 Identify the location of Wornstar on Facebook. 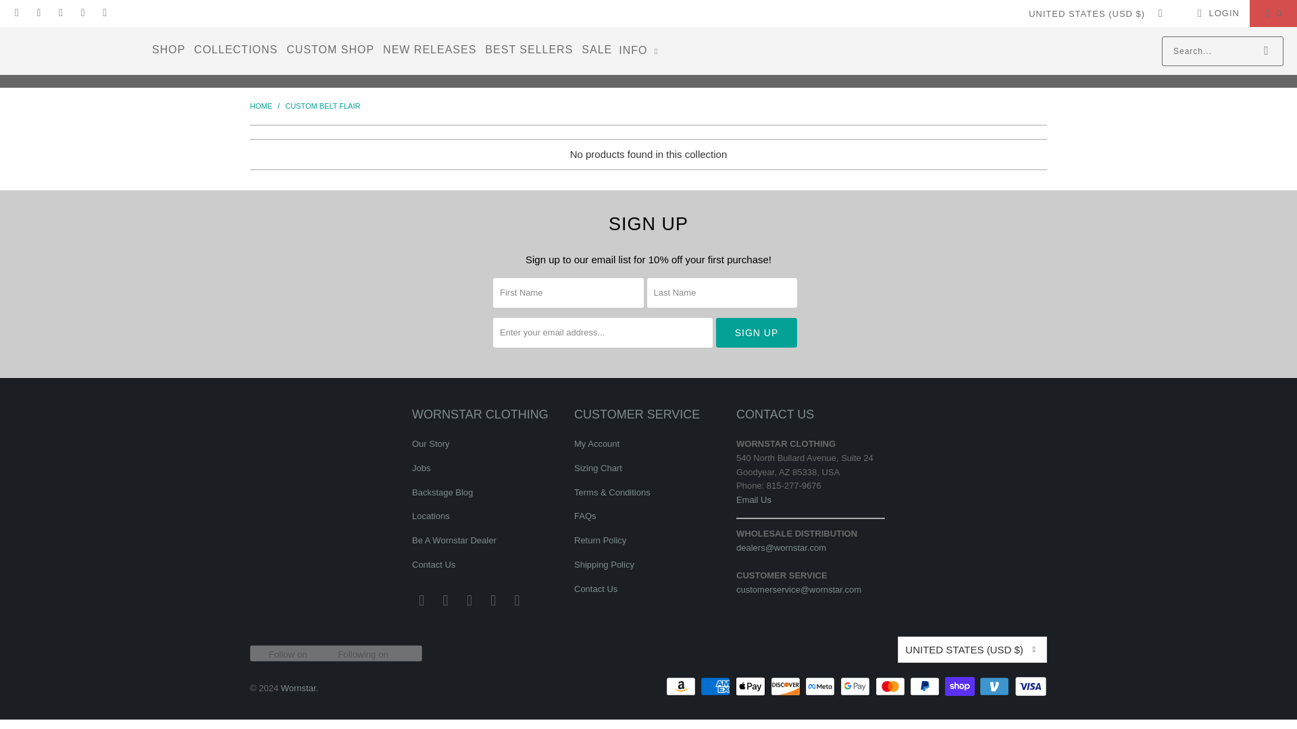
(446, 601).